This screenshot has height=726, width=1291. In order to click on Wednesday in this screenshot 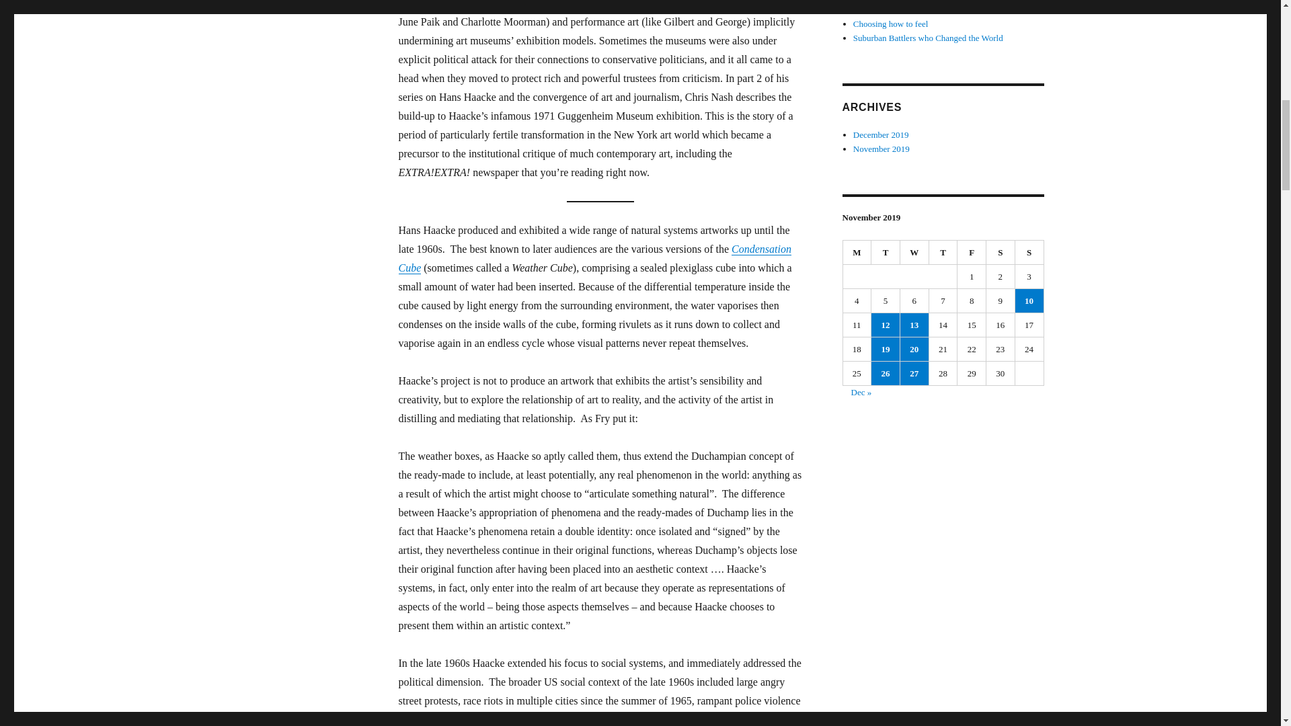, I will do `click(914, 253)`.